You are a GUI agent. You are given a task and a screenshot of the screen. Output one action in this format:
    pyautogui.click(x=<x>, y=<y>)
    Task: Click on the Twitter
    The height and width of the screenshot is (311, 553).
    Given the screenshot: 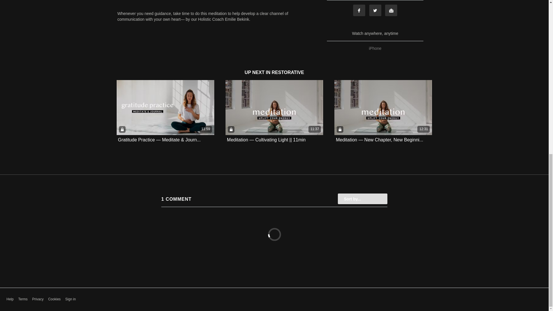 What is the action you would take?
    pyautogui.click(x=375, y=10)
    